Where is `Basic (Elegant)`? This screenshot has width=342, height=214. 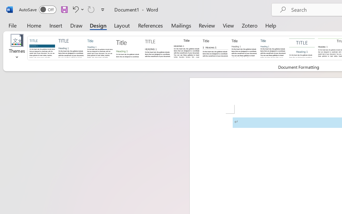 Basic (Elegant) is located at coordinates (71, 48).